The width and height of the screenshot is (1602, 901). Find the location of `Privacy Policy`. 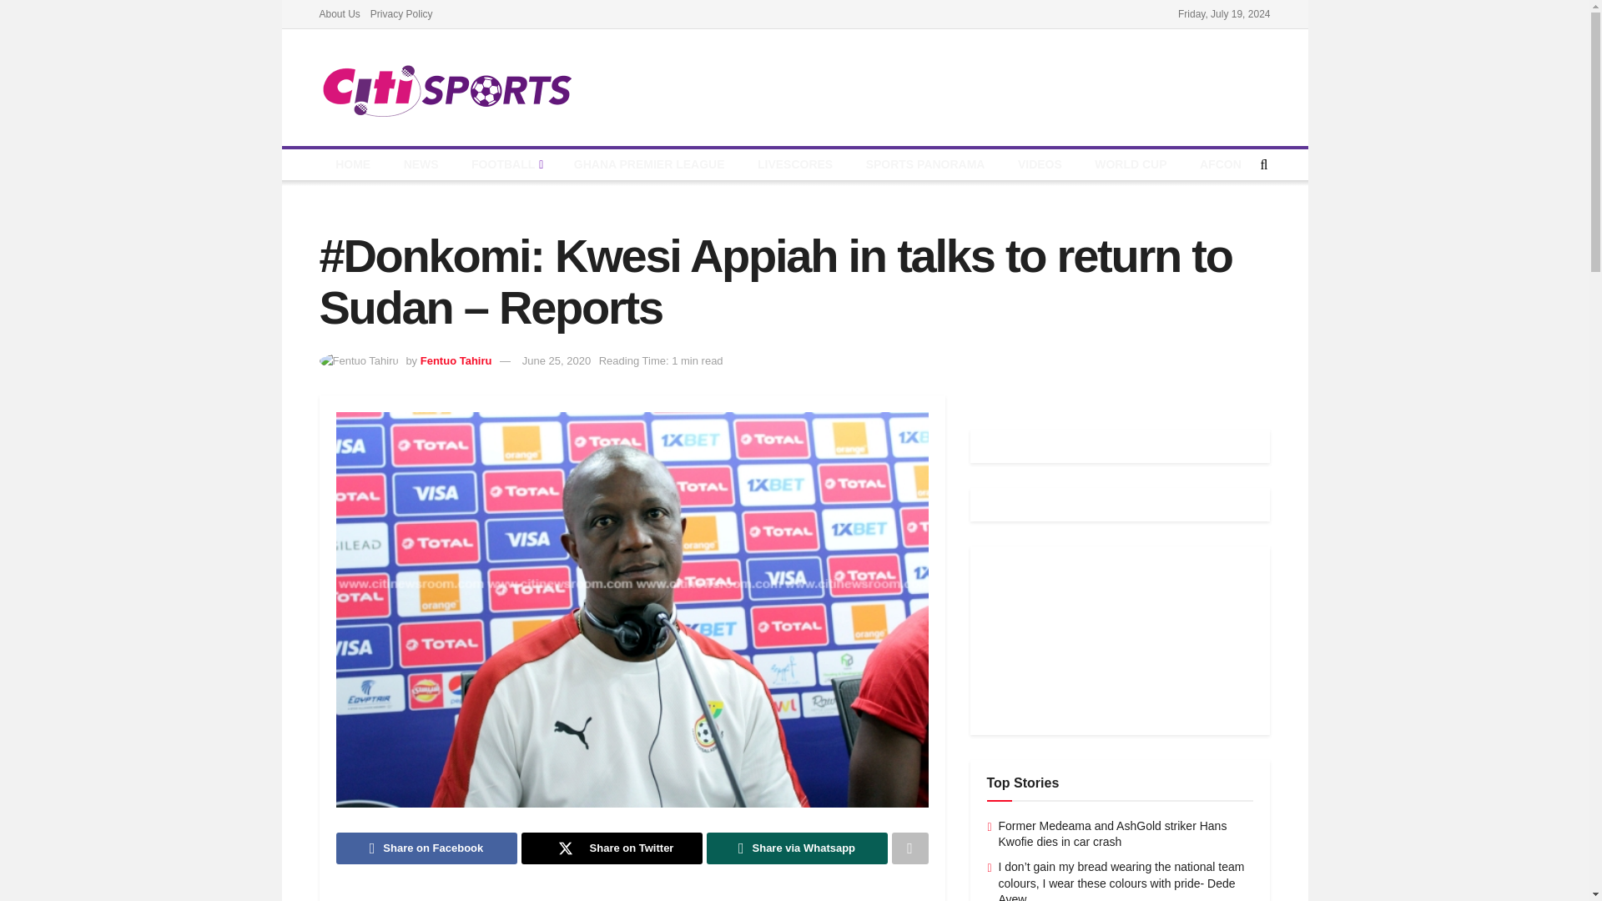

Privacy Policy is located at coordinates (400, 13).